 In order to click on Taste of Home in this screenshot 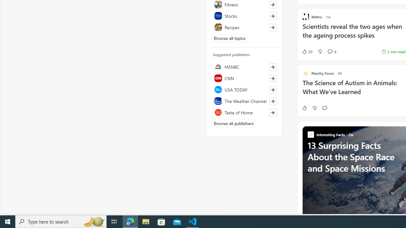, I will do `click(244, 112)`.